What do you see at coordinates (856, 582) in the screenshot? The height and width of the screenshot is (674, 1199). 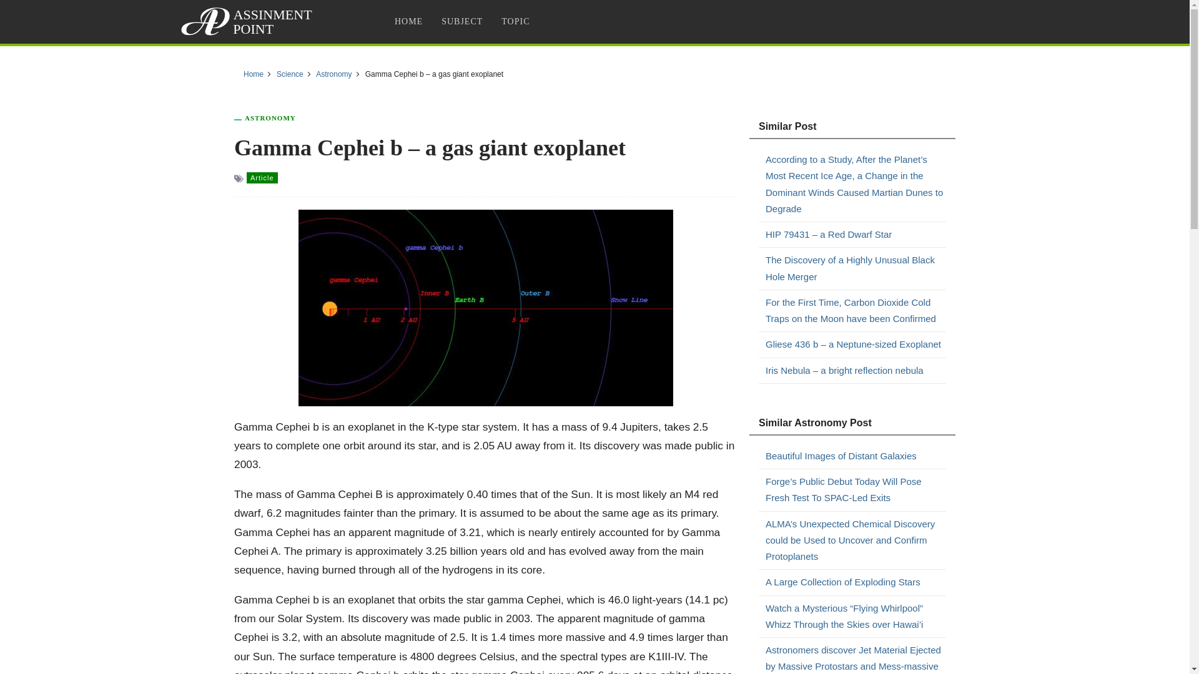 I see `A Large Collection of Exploding Stars` at bounding box center [856, 582].